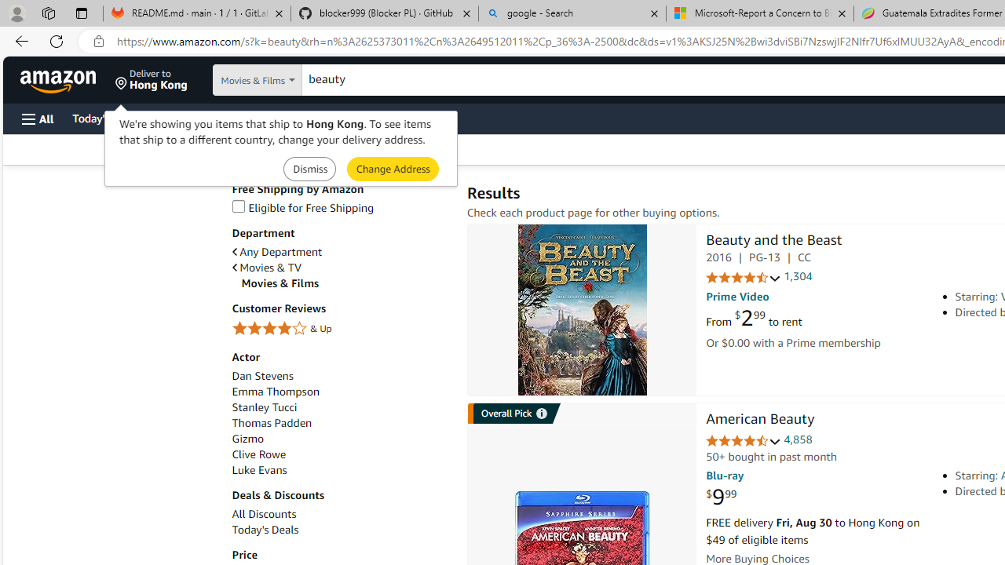 The height and width of the screenshot is (565, 1005). What do you see at coordinates (798, 276) in the screenshot?
I see `1,304` at bounding box center [798, 276].